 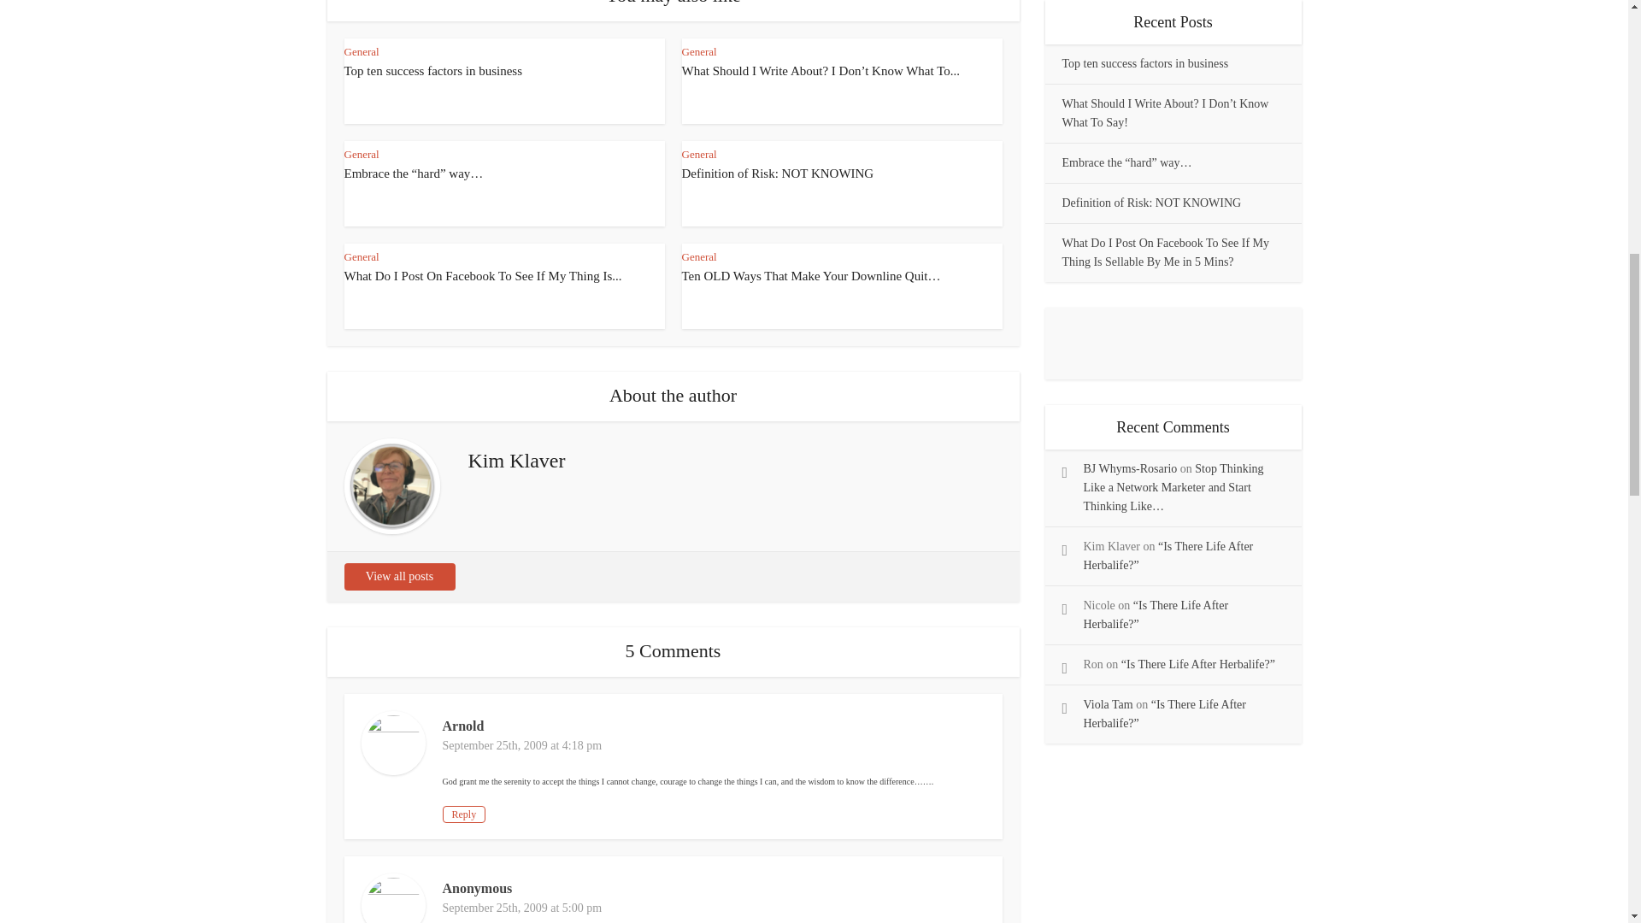 I want to click on Top ten success factors in business, so click(x=432, y=70).